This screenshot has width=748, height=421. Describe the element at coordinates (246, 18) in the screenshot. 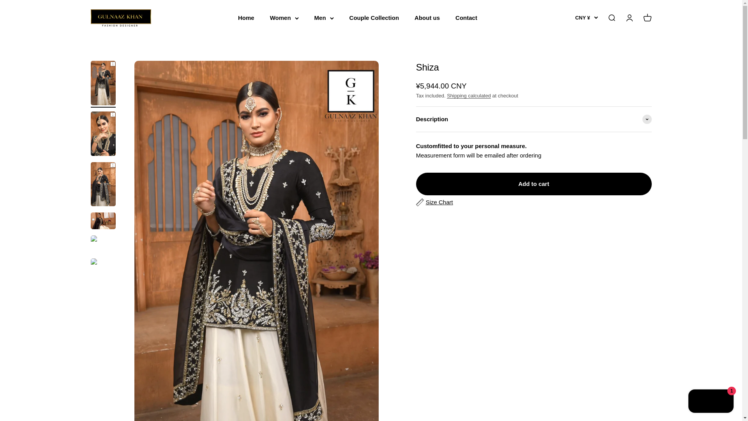

I see `Home` at that location.